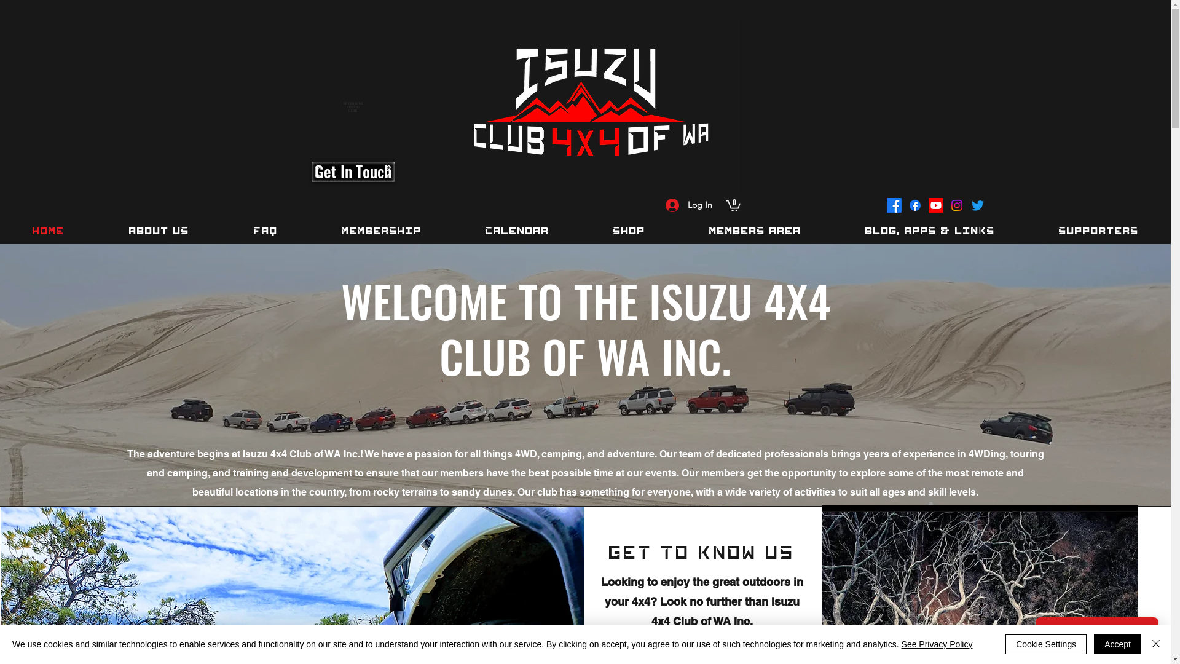 This screenshot has height=664, width=1180. What do you see at coordinates (937, 644) in the screenshot?
I see `See Privacy Policy` at bounding box center [937, 644].